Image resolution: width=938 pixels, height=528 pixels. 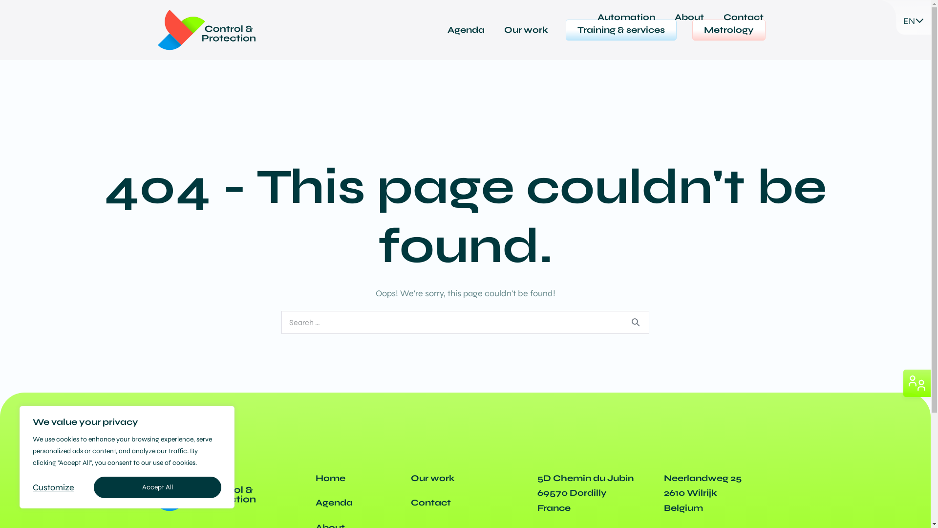 What do you see at coordinates (334, 503) in the screenshot?
I see `Agenda` at bounding box center [334, 503].